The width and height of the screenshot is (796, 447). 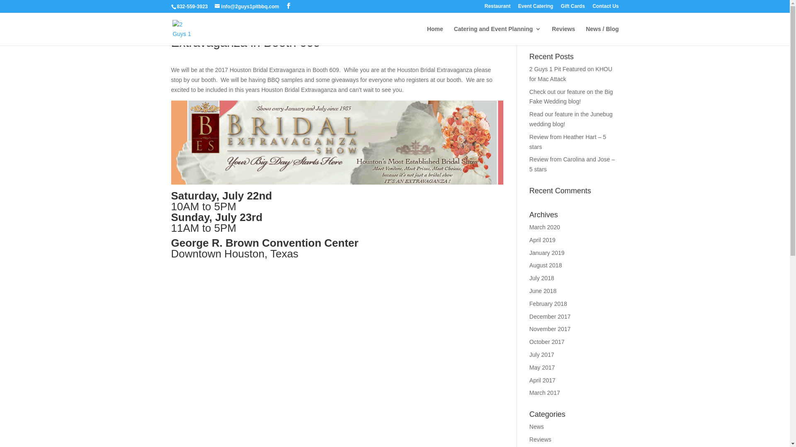 I want to click on News / Blog, so click(x=602, y=36).